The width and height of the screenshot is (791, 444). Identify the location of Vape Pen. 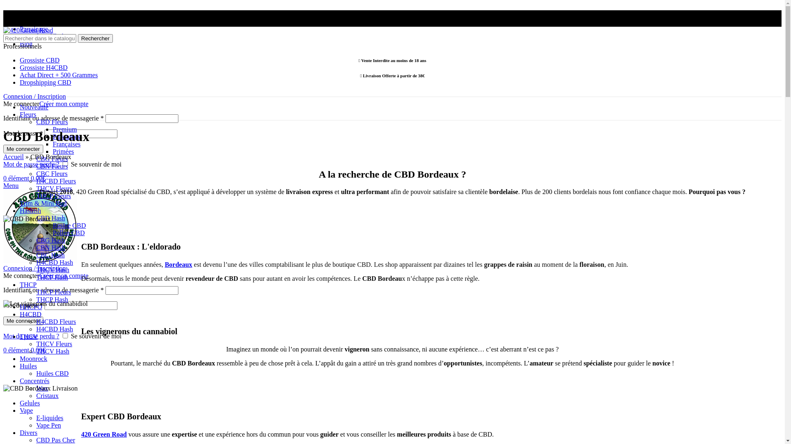
(49, 425).